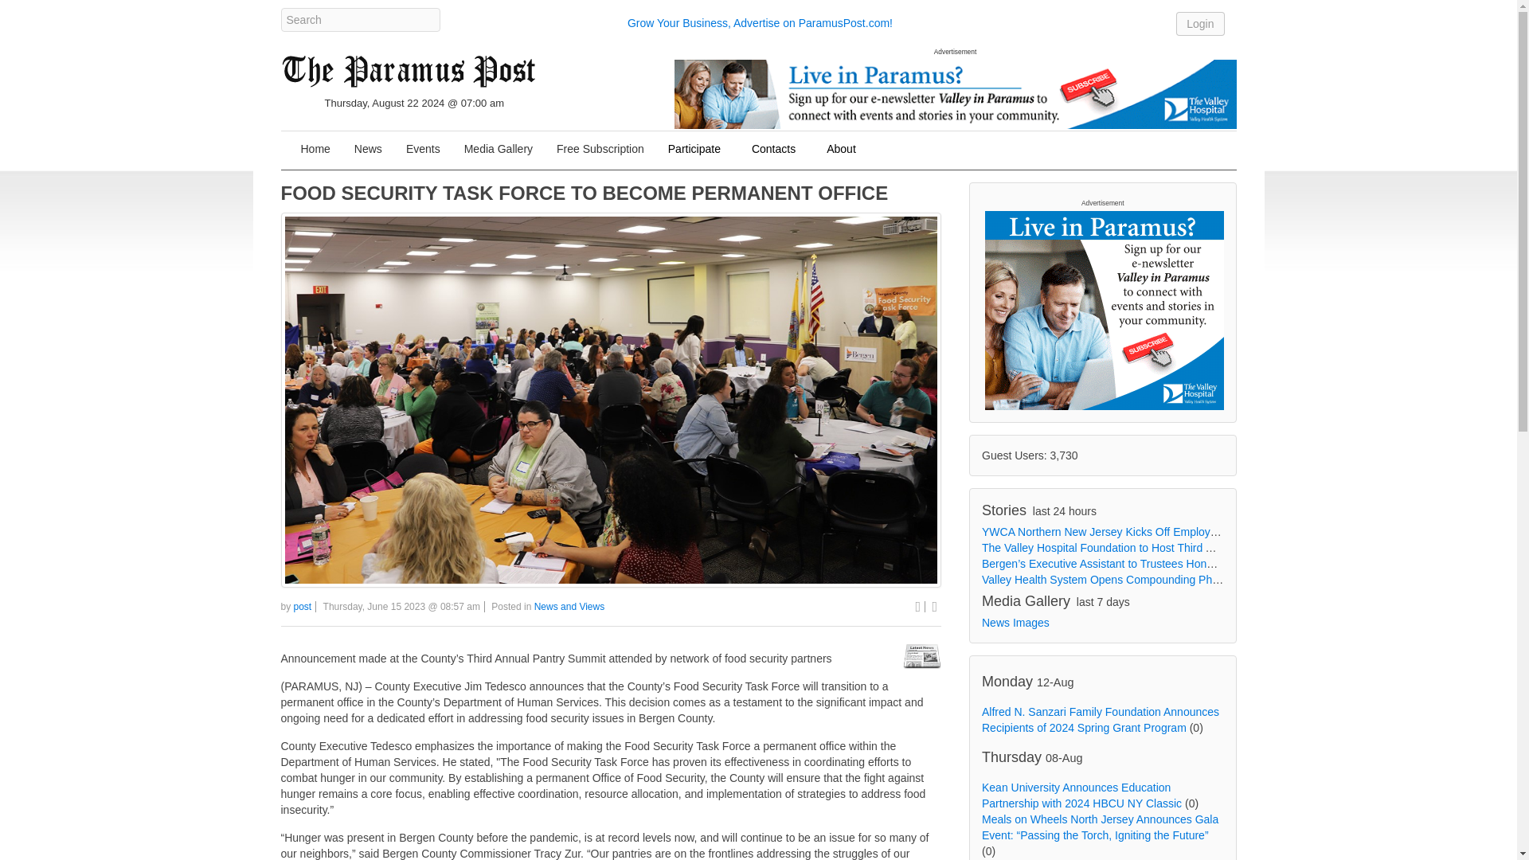 This screenshot has height=860, width=1529. I want to click on Grow Your Business, Advertise on ParamusPost.com!, so click(760, 22).